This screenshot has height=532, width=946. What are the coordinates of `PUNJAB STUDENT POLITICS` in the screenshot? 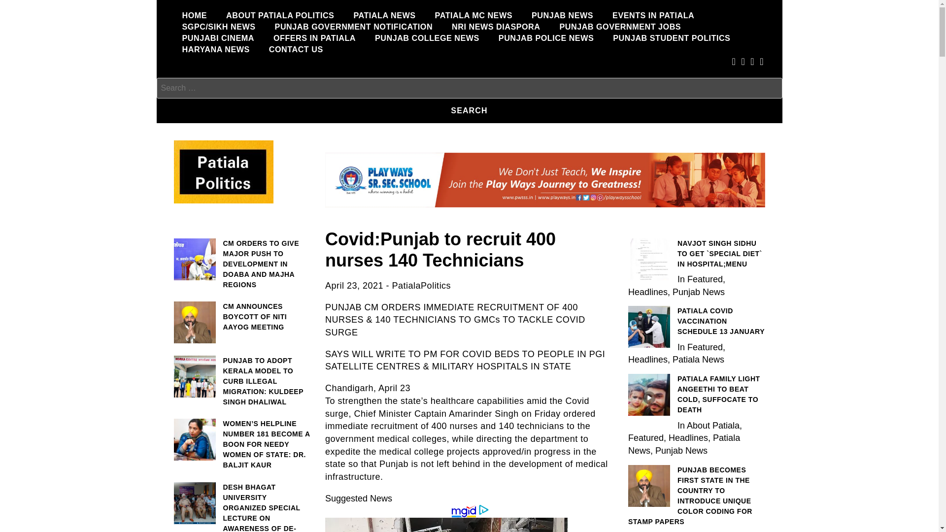 It's located at (671, 37).